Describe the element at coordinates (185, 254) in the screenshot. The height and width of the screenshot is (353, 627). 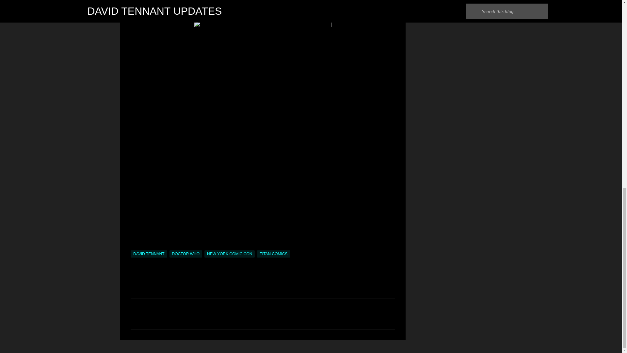
I see `DOCTOR WHO` at that location.